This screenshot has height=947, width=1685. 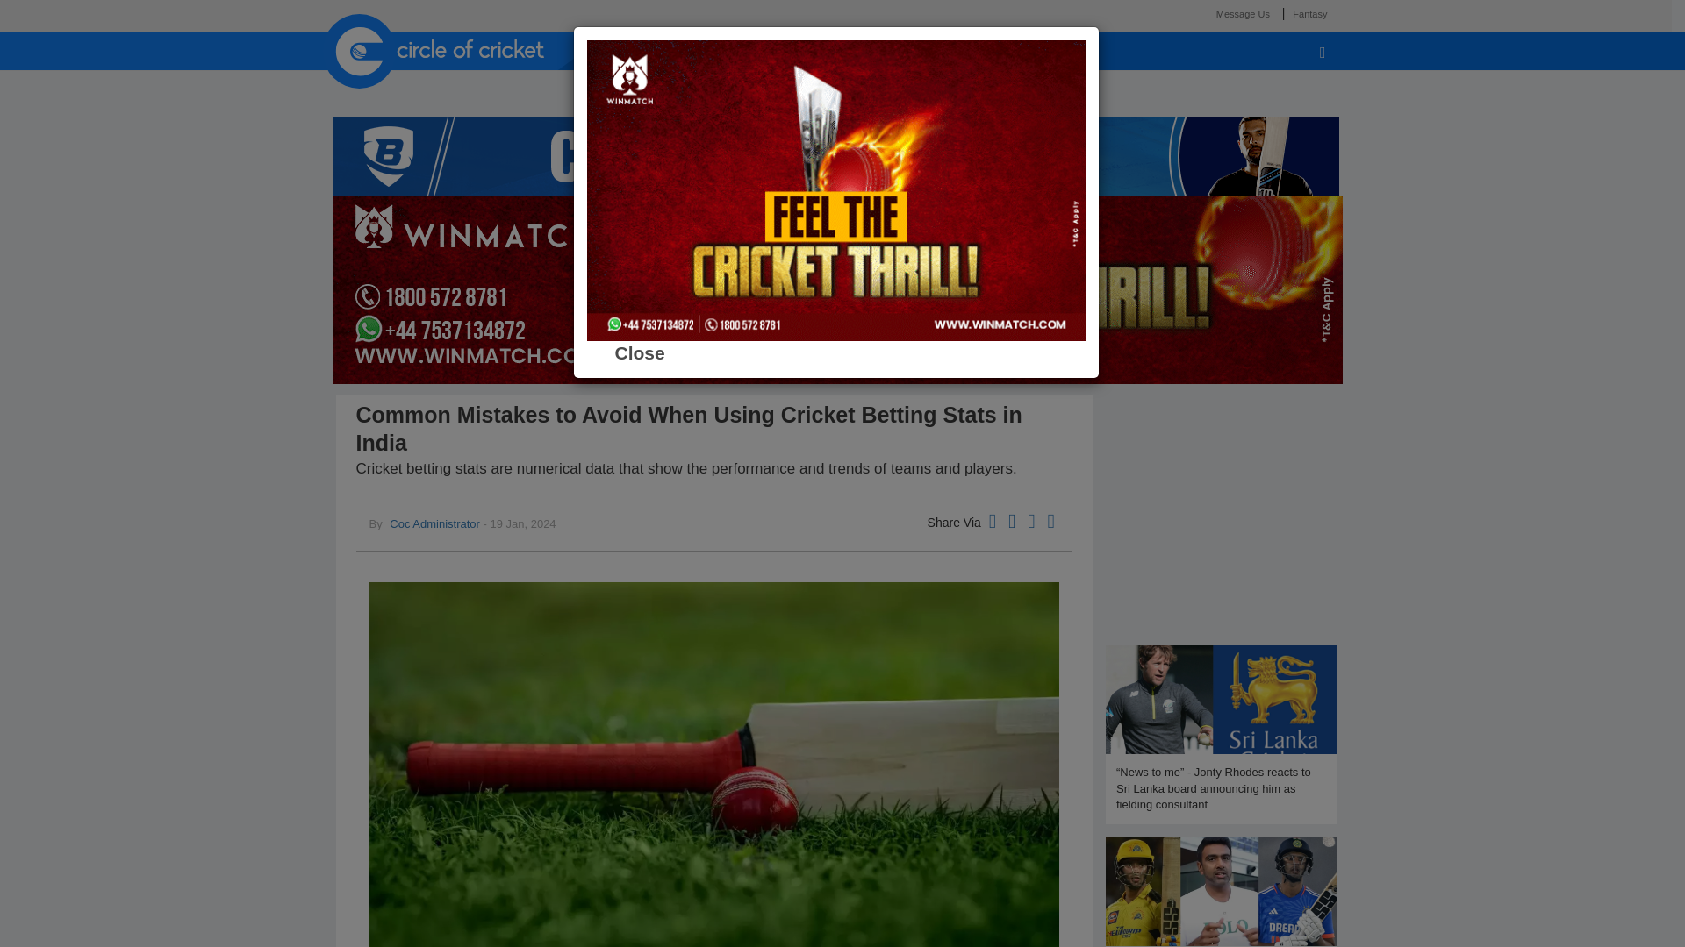 What do you see at coordinates (714, 50) in the screenshot?
I see `Humour` at bounding box center [714, 50].